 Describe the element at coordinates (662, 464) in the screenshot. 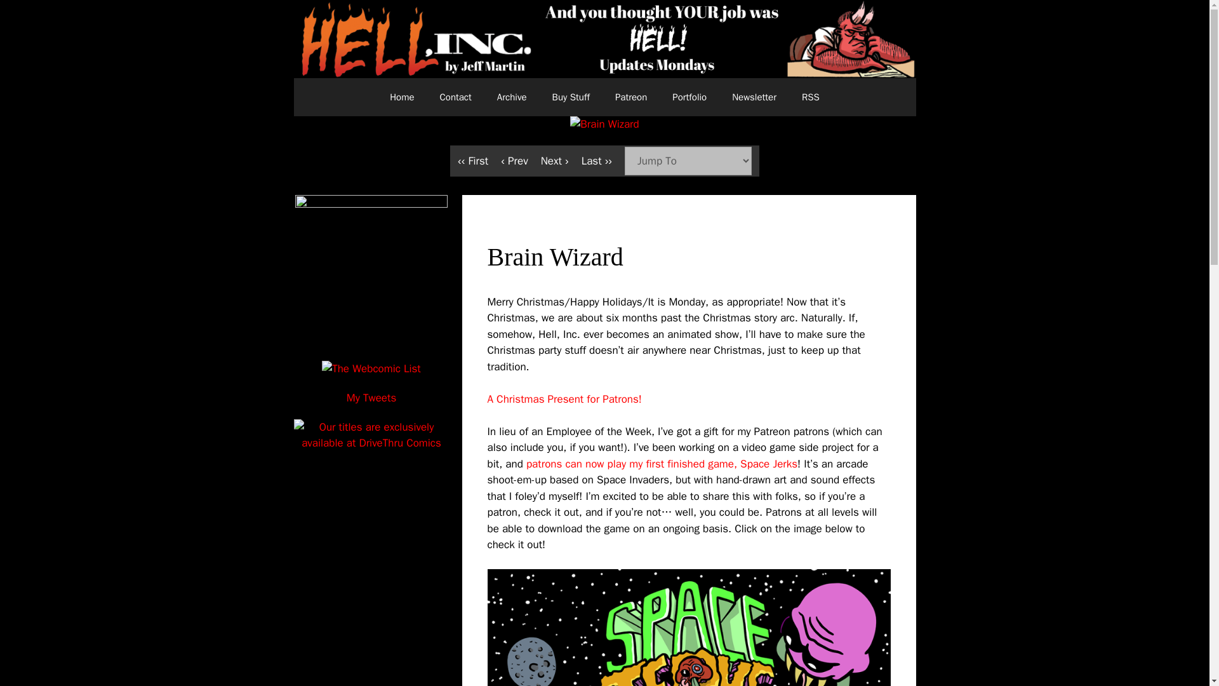

I see `patrons can now play my first finished game, Space Jerks` at that location.